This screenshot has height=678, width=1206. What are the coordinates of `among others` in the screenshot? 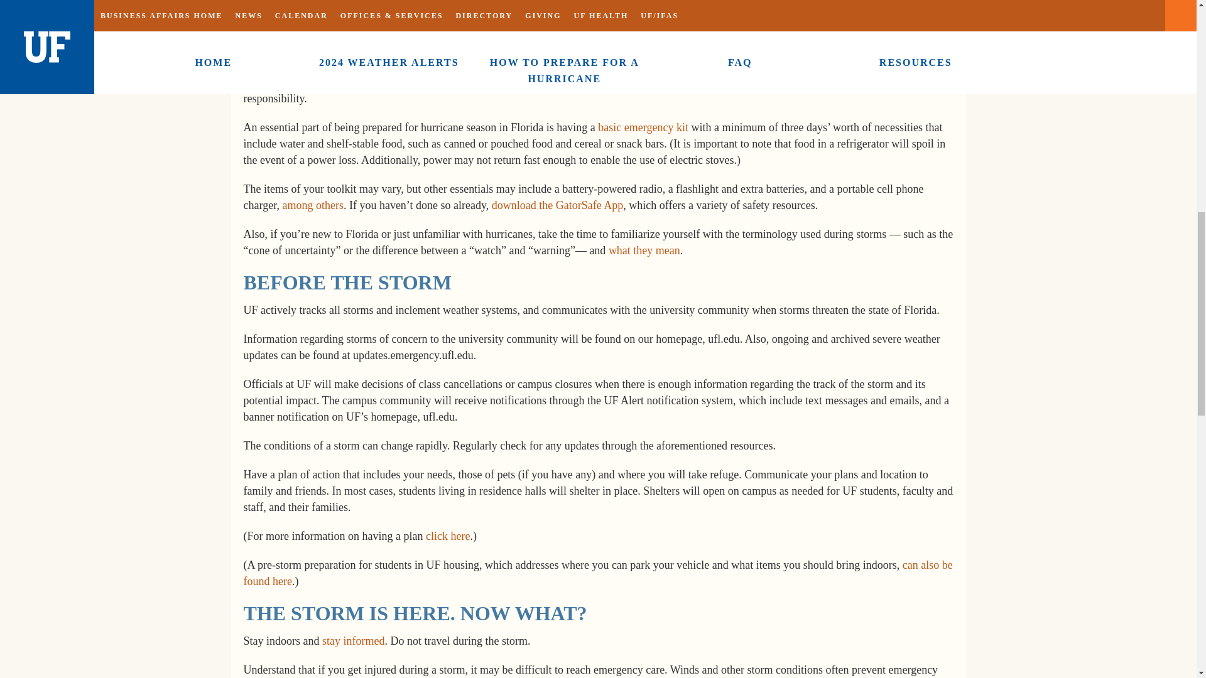 It's located at (312, 205).